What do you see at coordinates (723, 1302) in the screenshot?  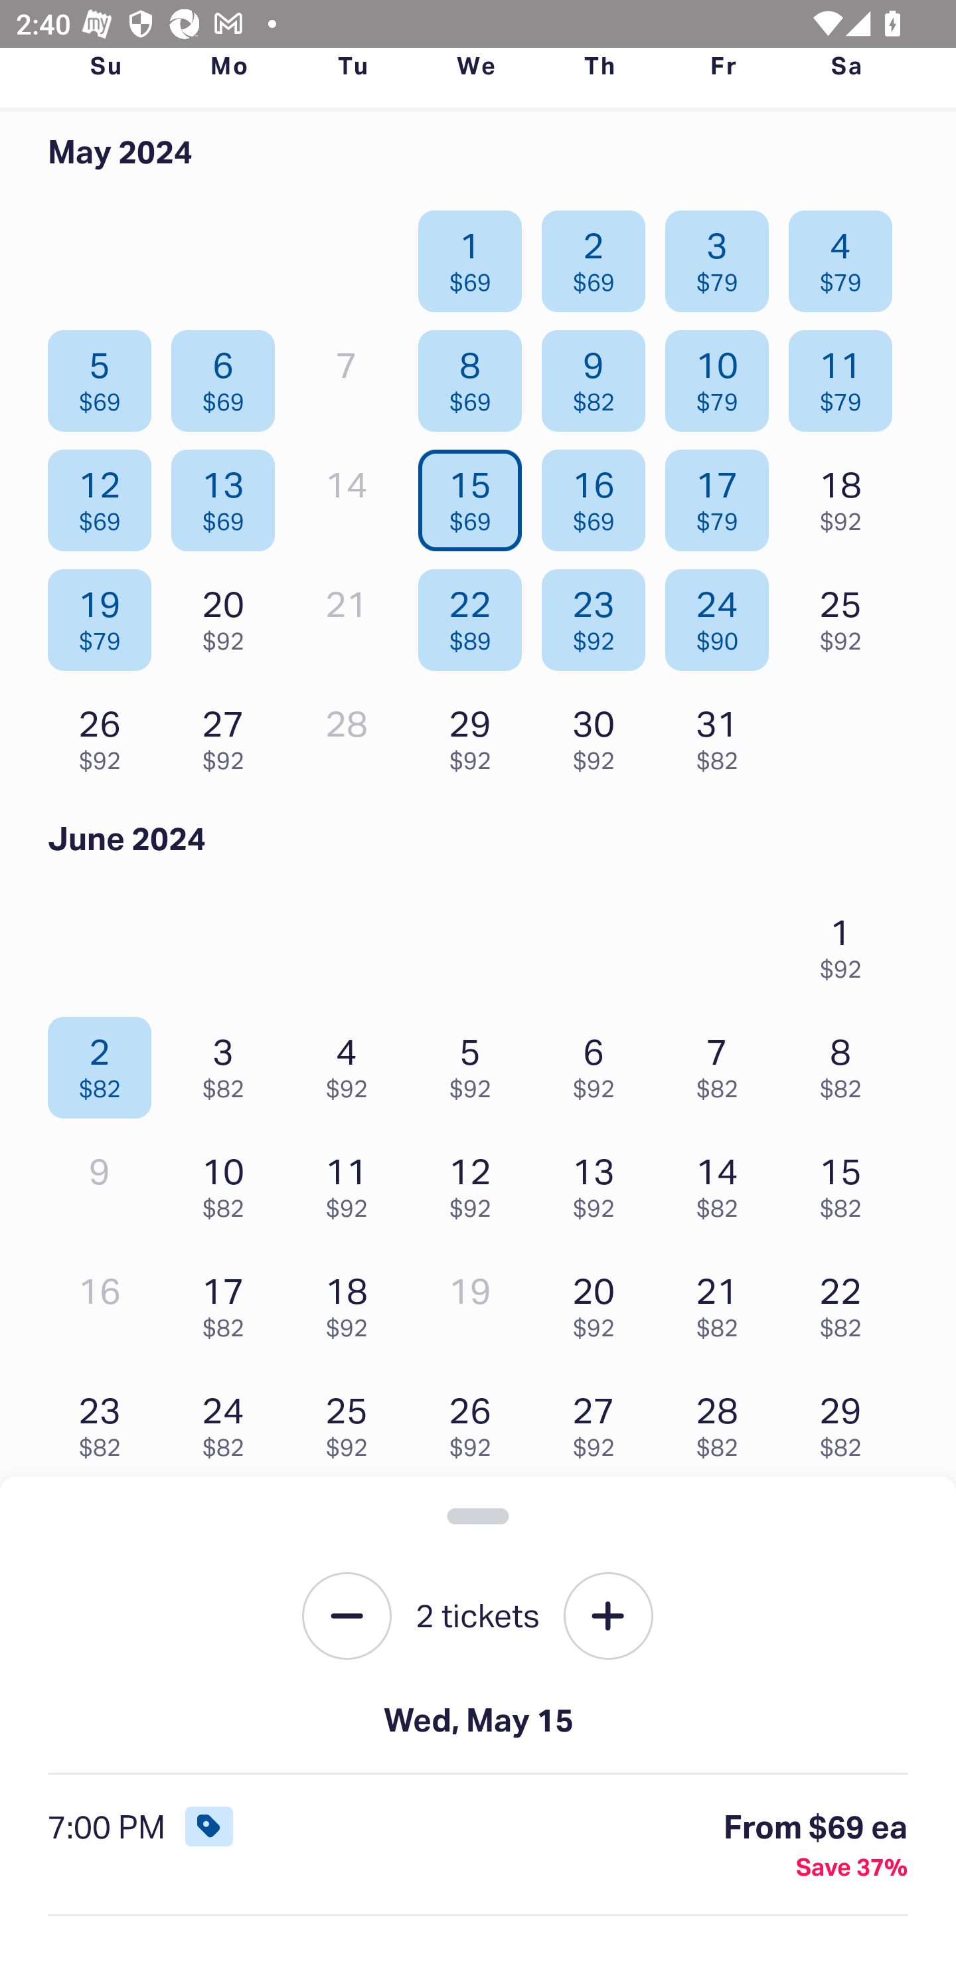 I see `21 $82` at bounding box center [723, 1302].